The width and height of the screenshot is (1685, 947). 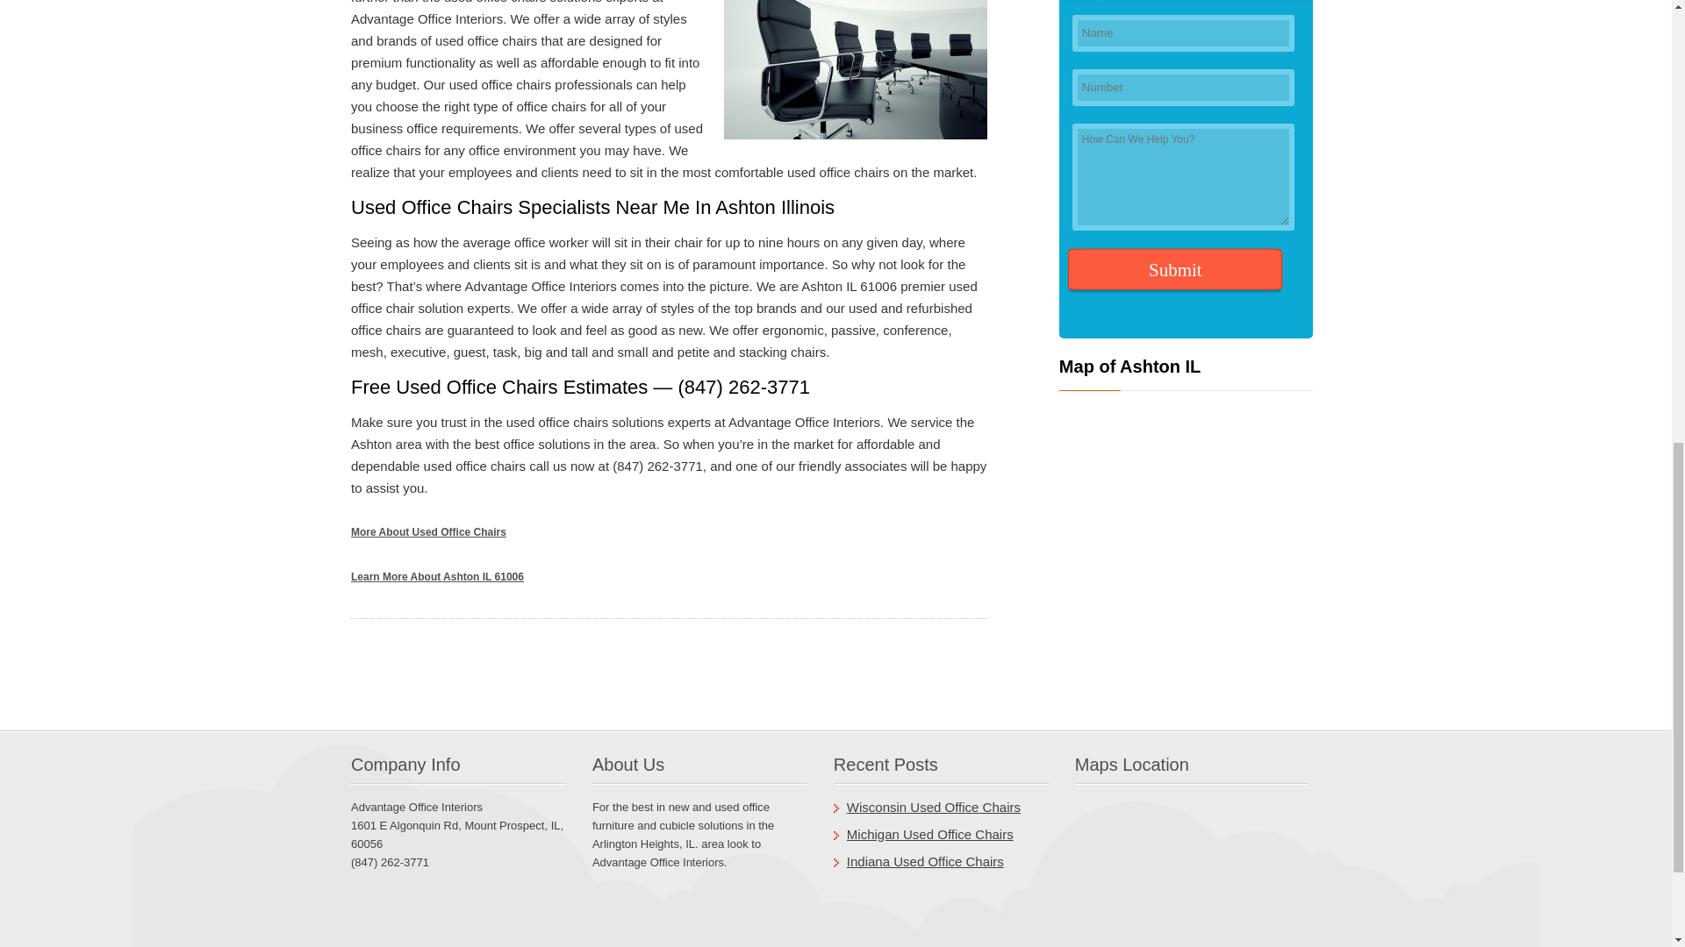 I want to click on Submit, so click(x=1175, y=270).